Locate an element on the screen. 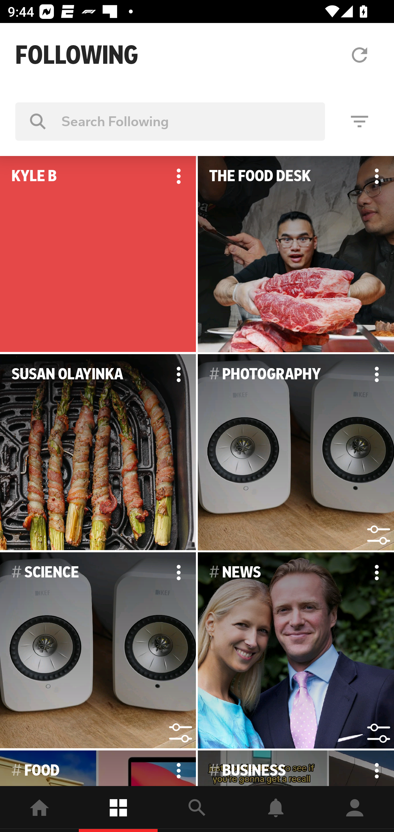  Profile is located at coordinates (355, 809).